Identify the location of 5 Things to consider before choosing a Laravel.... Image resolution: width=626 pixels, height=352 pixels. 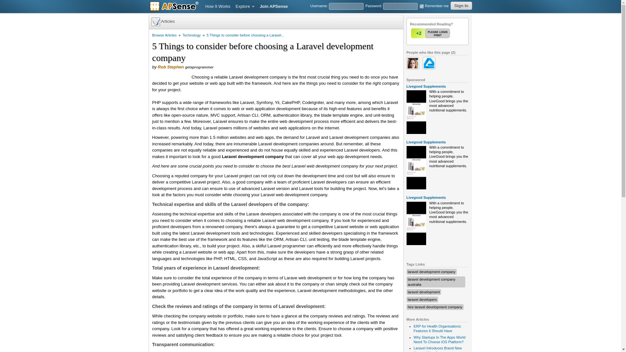
(245, 35).